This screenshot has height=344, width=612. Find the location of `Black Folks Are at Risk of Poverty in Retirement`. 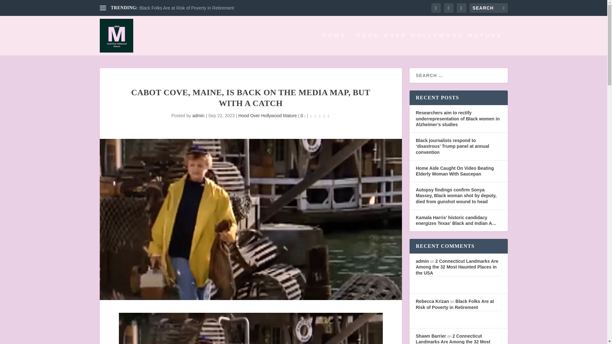

Black Folks Are at Risk of Poverty in Retirement is located at coordinates (186, 8).